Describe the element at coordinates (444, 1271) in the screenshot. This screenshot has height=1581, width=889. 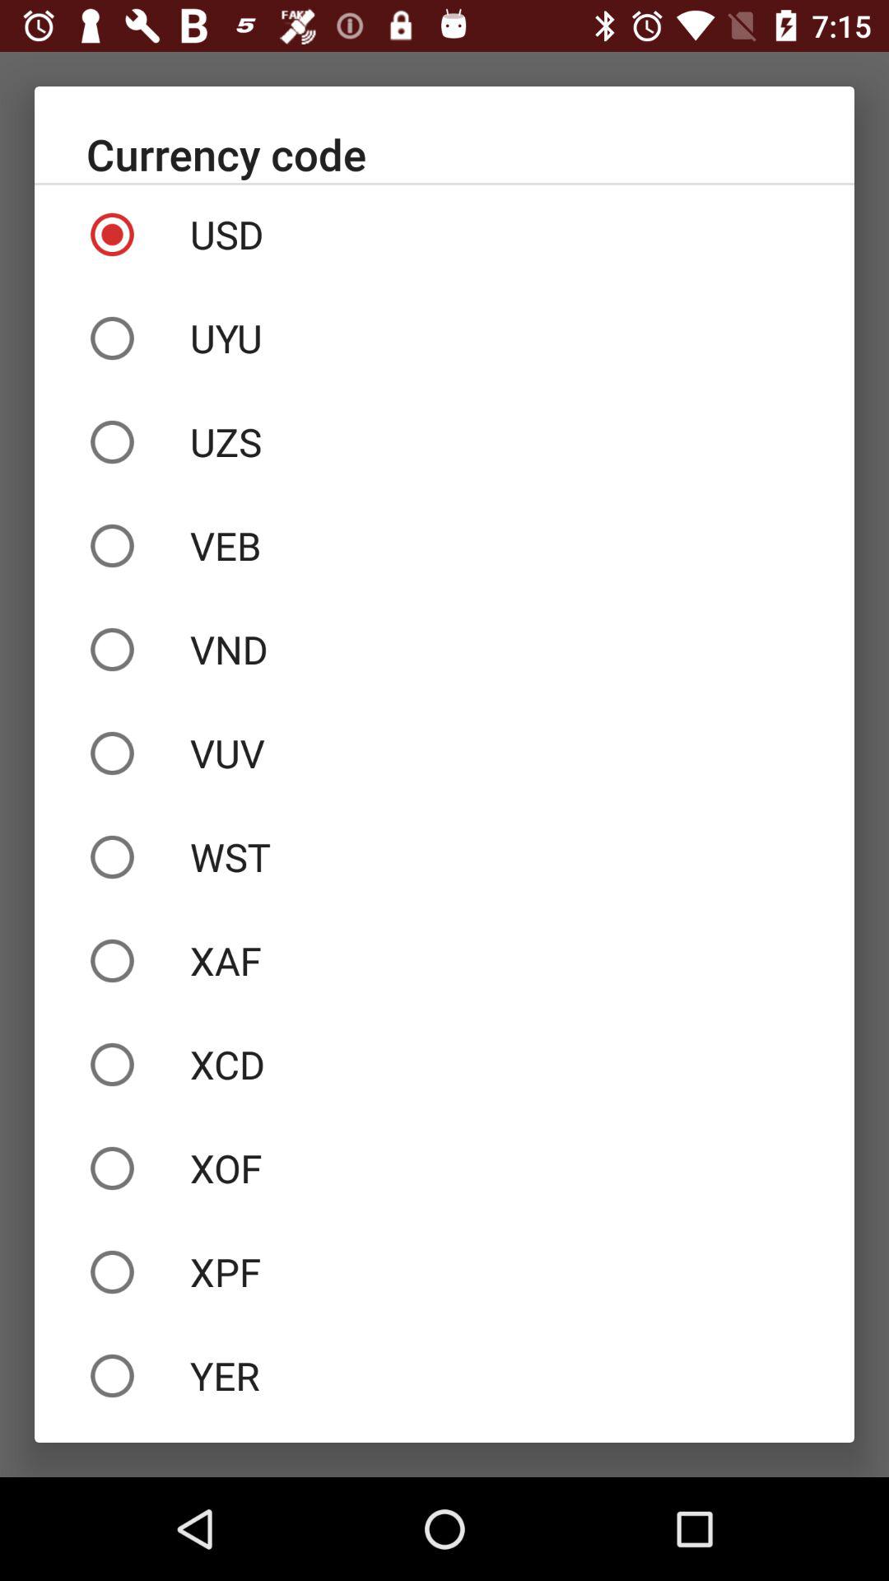
I see `turn off the icon below the xof icon` at that location.